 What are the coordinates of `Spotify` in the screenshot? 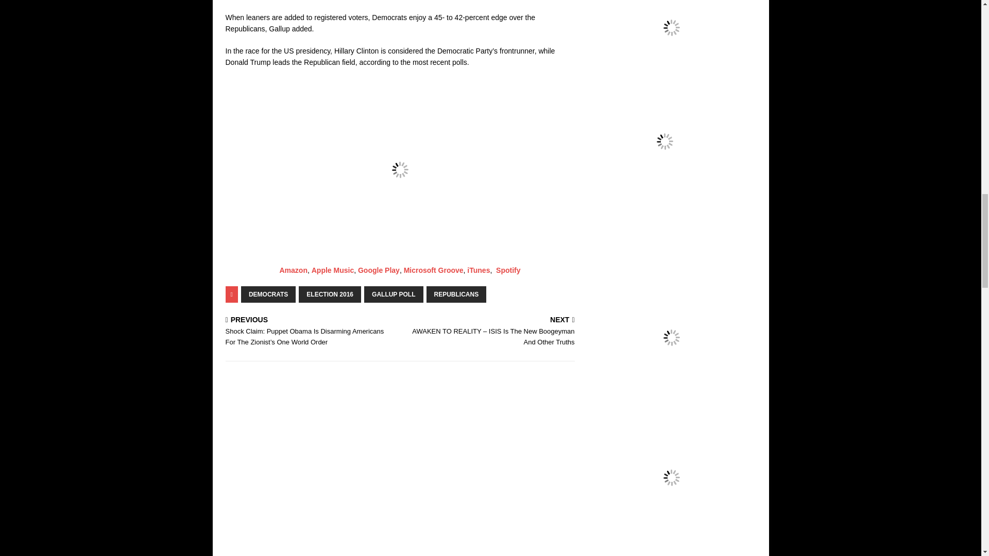 It's located at (508, 270).